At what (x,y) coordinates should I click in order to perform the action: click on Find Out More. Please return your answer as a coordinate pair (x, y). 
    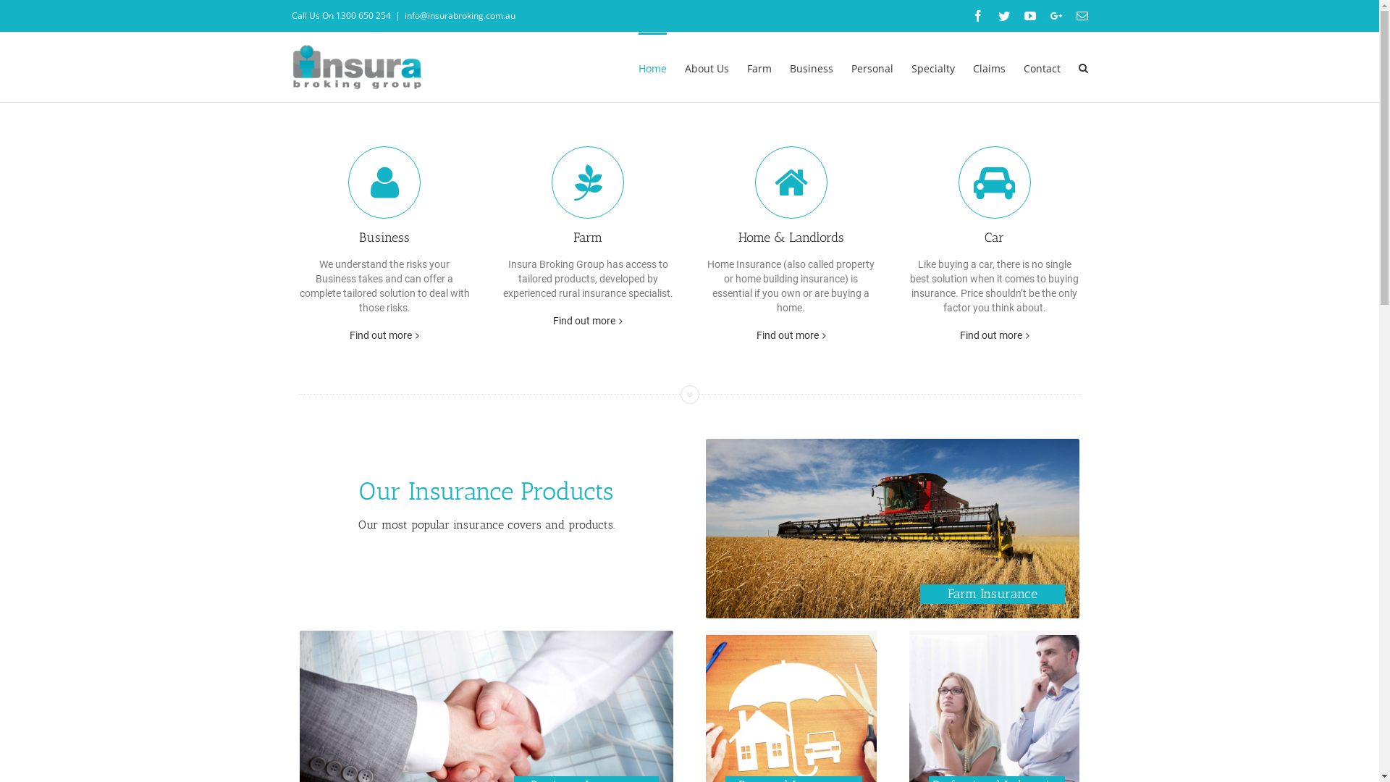
    Looking at the image, I should click on (486, 754).